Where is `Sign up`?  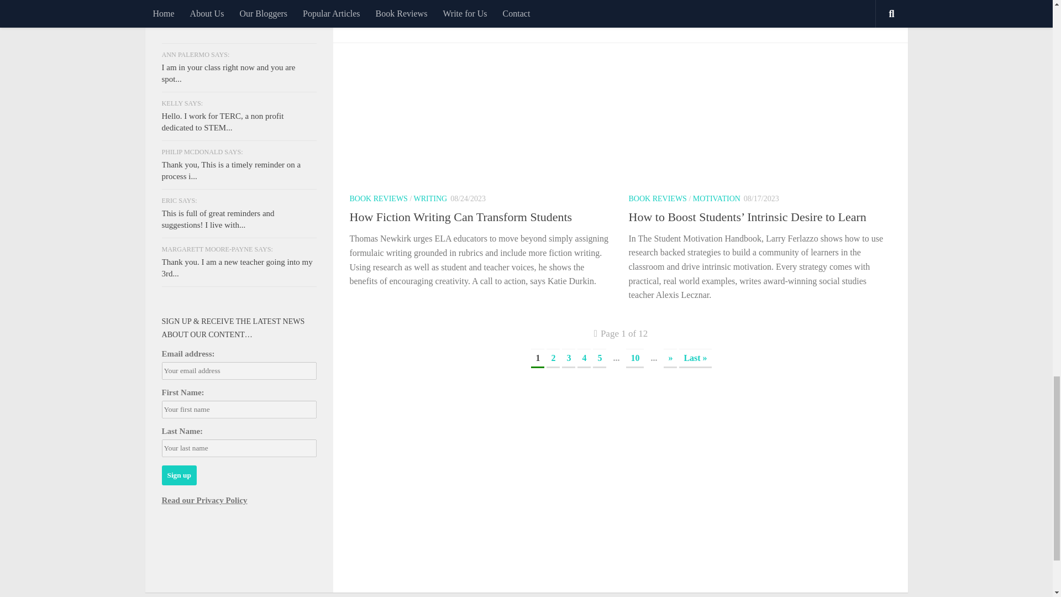 Sign up is located at coordinates (178, 475).